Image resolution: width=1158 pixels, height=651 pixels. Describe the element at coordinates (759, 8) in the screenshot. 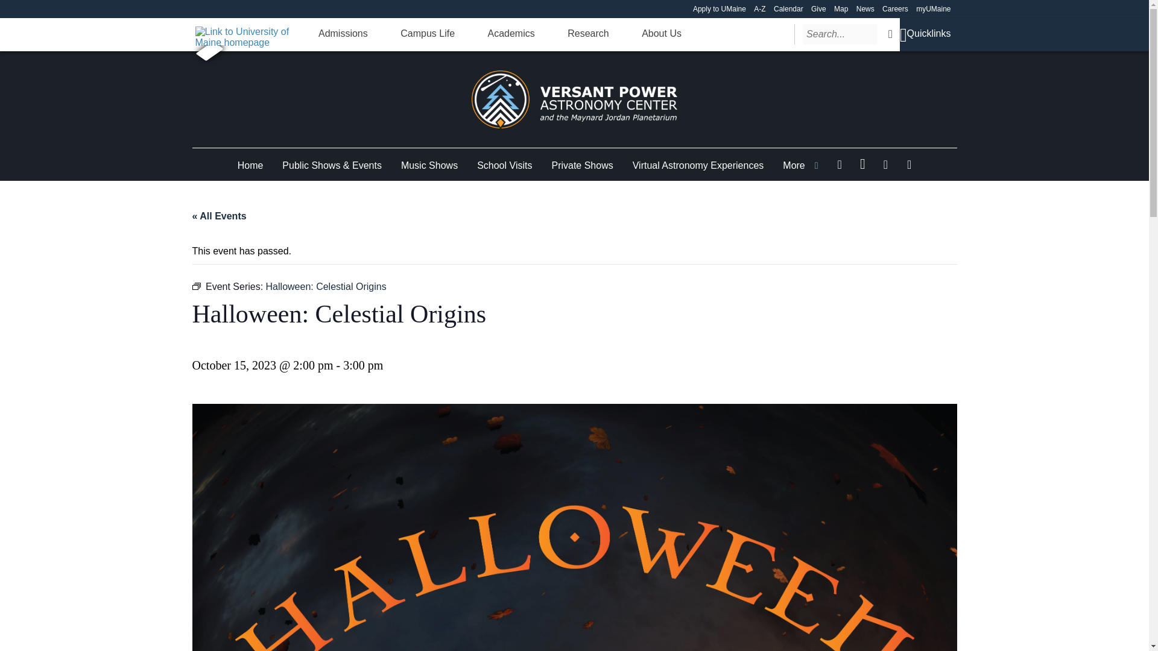

I see `A-Z` at that location.